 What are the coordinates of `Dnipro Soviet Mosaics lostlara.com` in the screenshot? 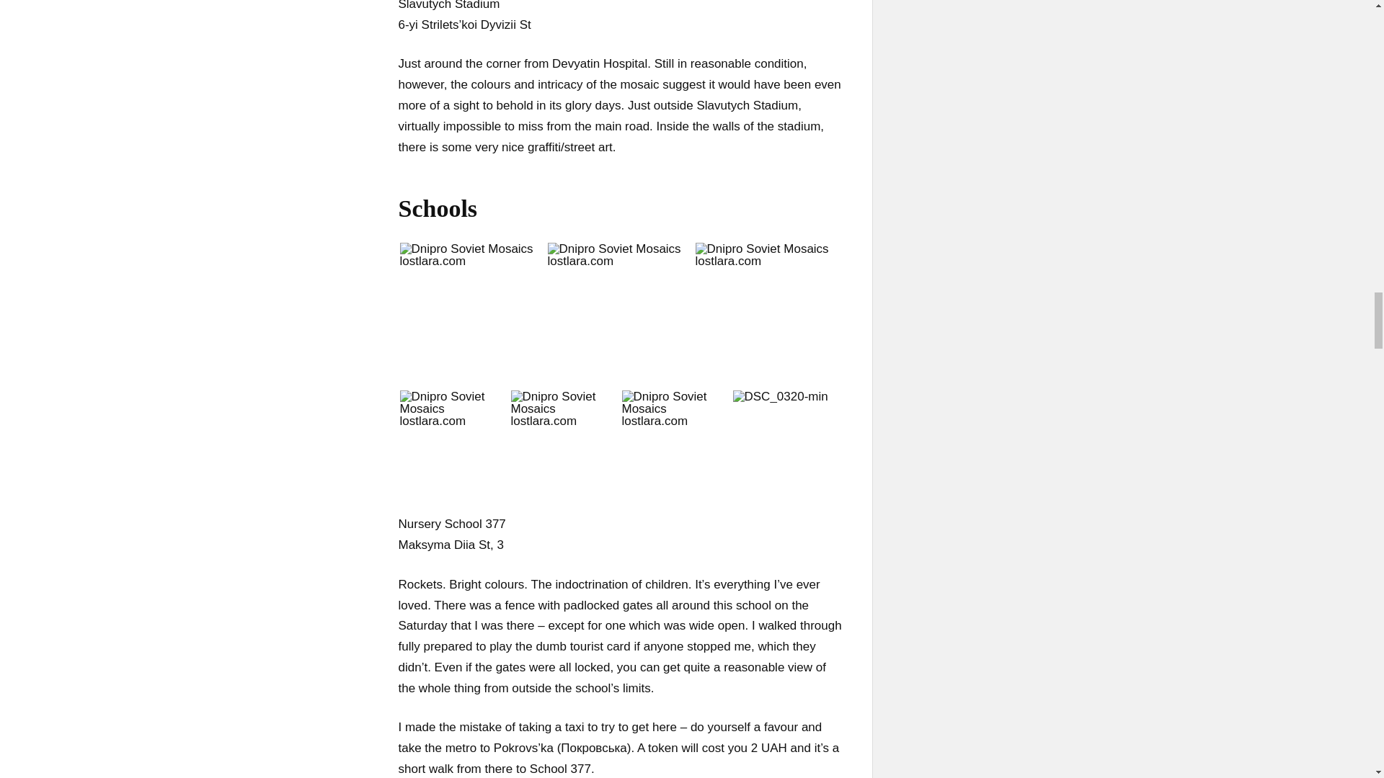 It's located at (767, 255).